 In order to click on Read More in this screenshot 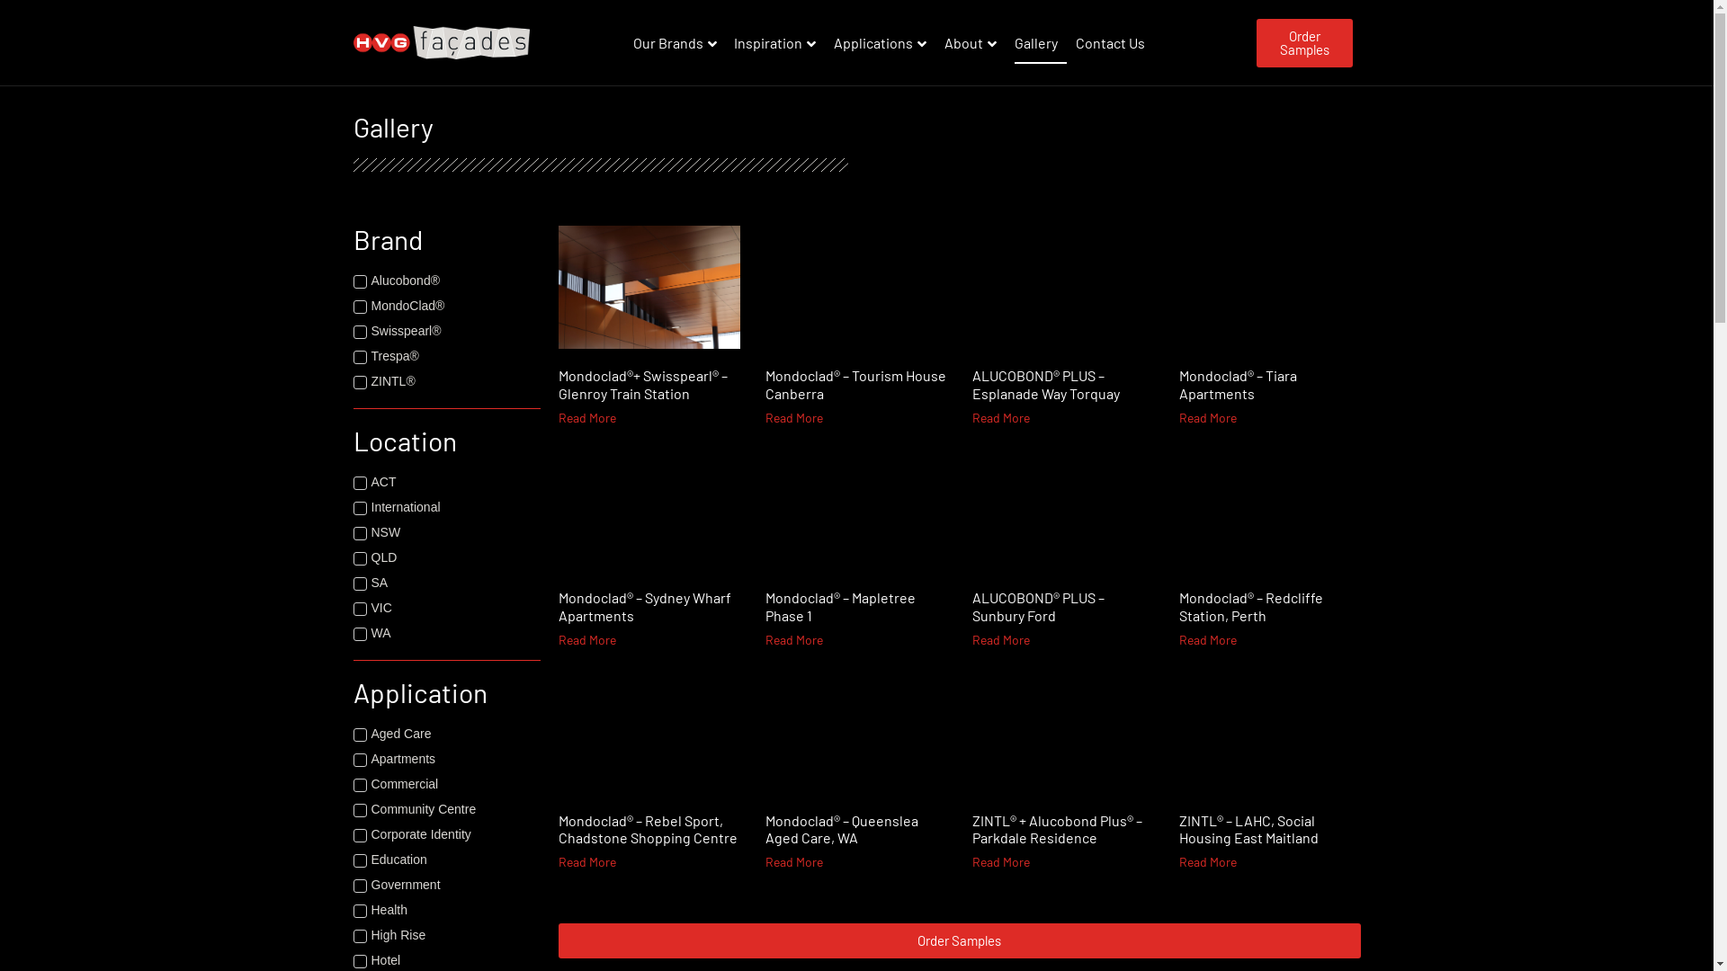, I will do `click(793, 861)`.